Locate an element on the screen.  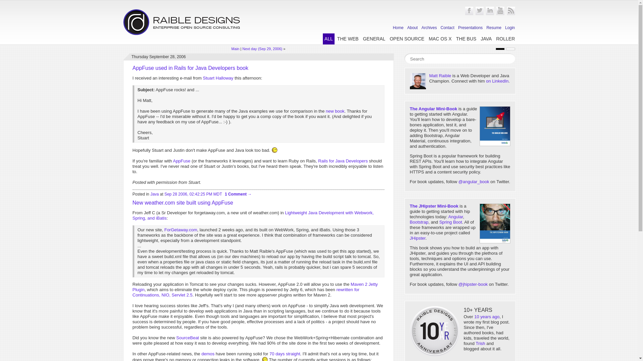
on LinkedIn is located at coordinates (497, 81).